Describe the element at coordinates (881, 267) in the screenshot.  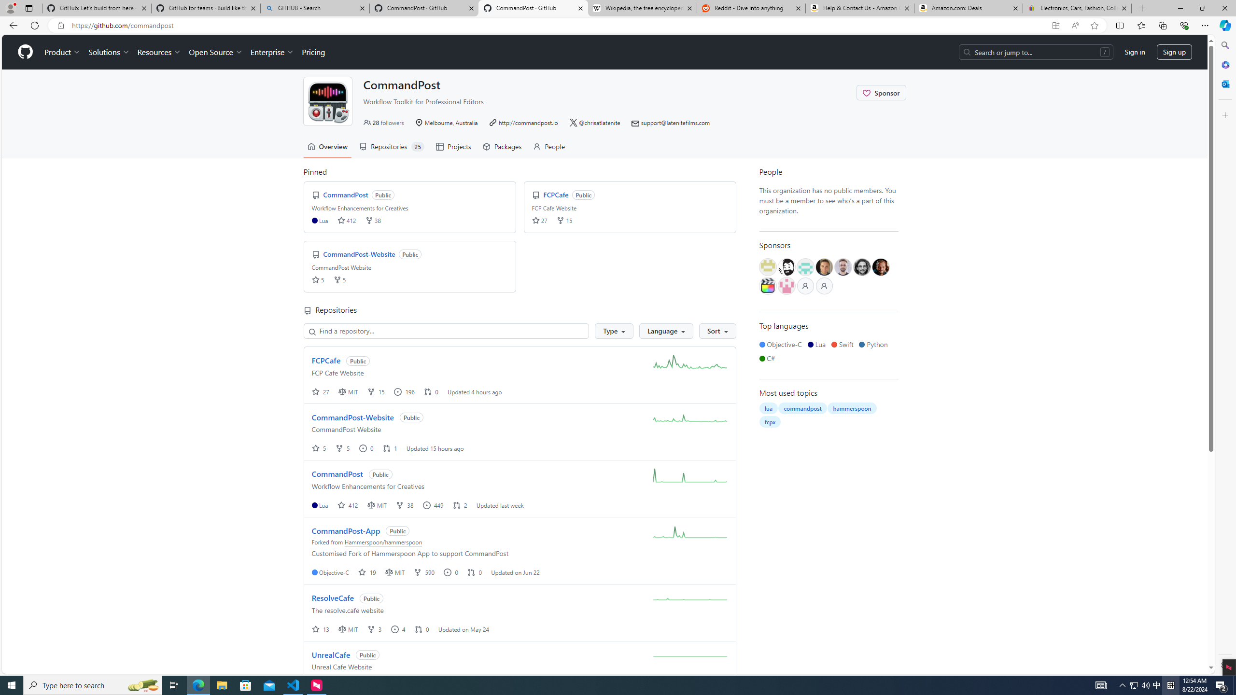
I see `@davvidavvi` at that location.